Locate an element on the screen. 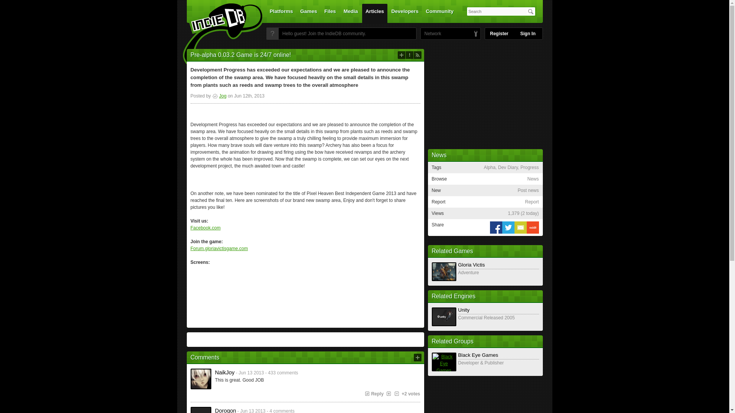 This screenshot has width=735, height=413. Developers is located at coordinates (405, 13).